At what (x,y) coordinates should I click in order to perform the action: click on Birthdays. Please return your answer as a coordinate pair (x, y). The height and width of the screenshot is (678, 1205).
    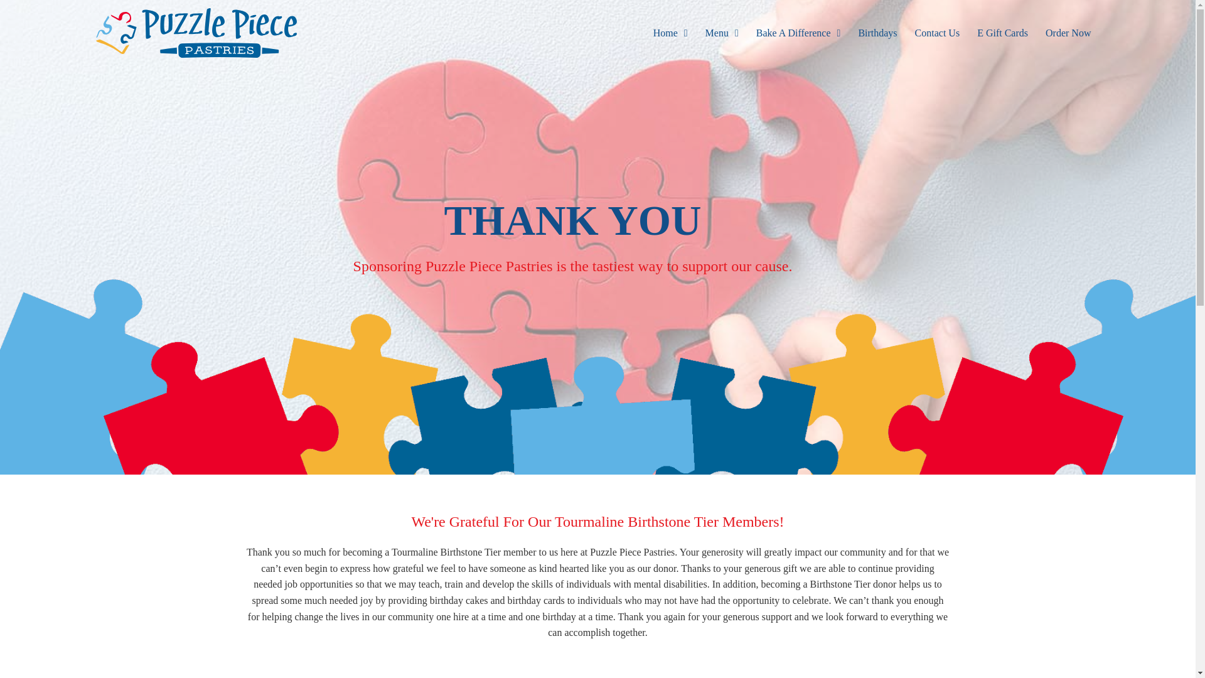
    Looking at the image, I should click on (877, 33).